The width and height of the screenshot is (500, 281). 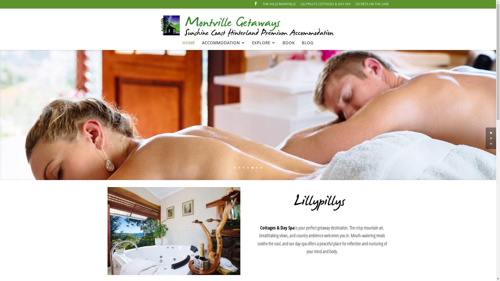 What do you see at coordinates (372, 5) in the screenshot?
I see `SECRETS ON THE LAKE` at bounding box center [372, 5].